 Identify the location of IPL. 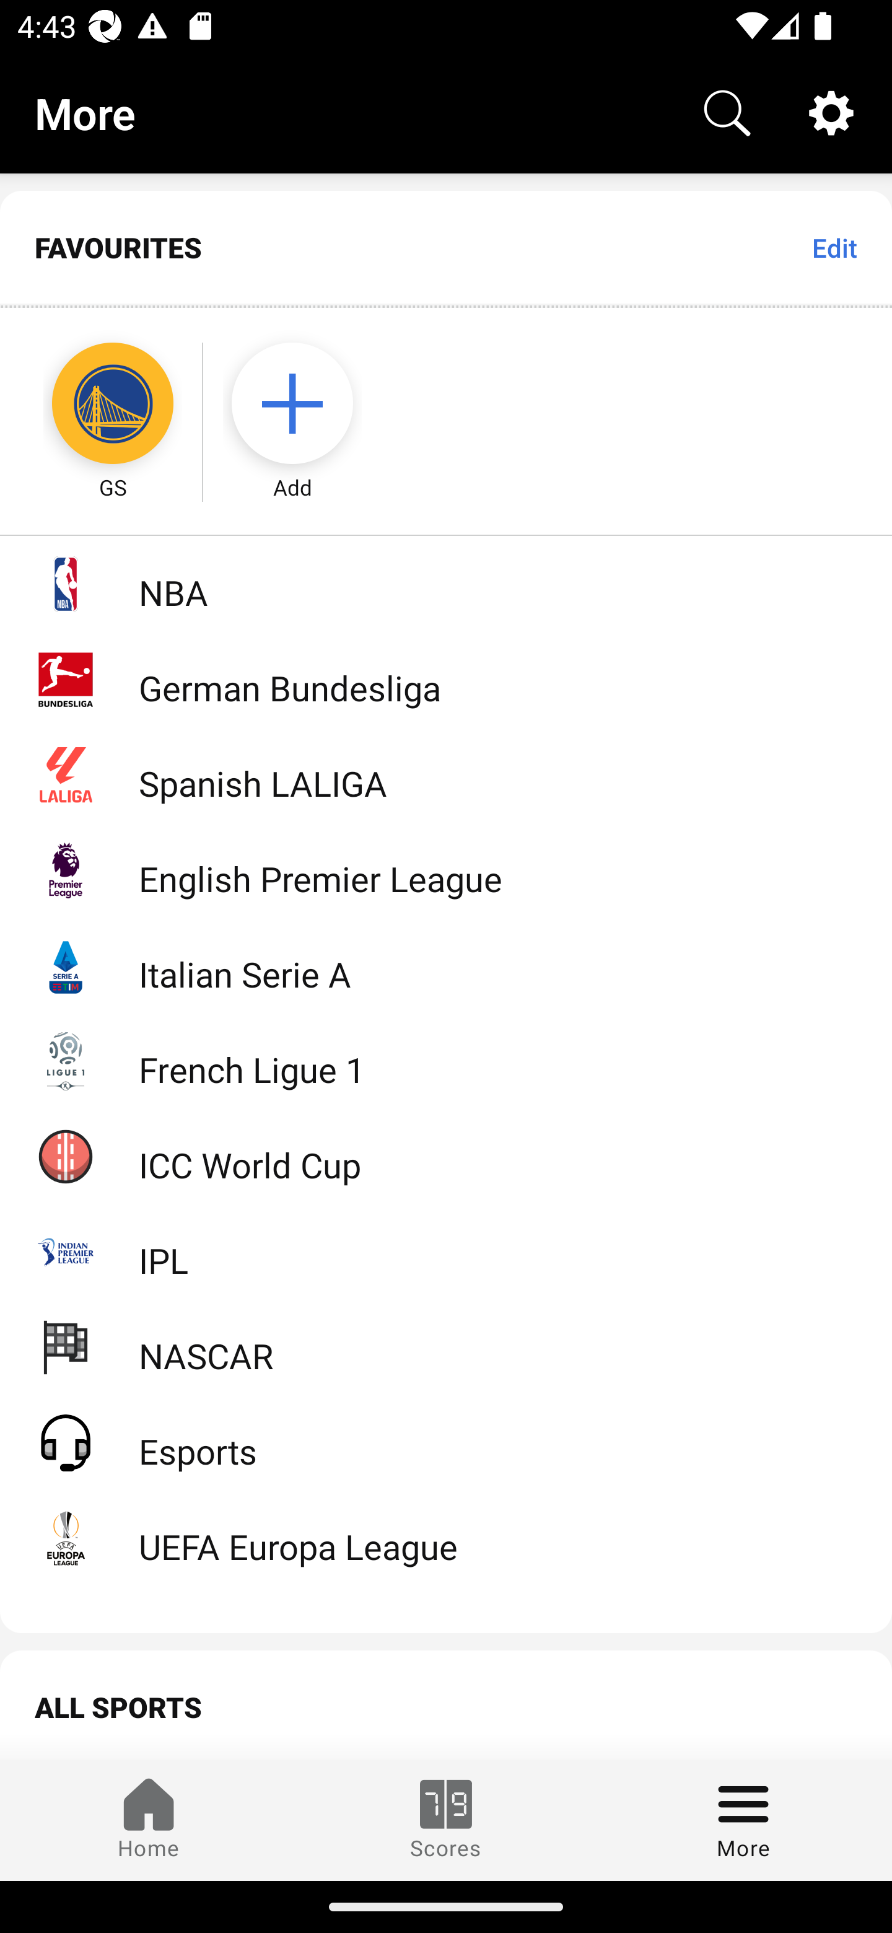
(446, 1251).